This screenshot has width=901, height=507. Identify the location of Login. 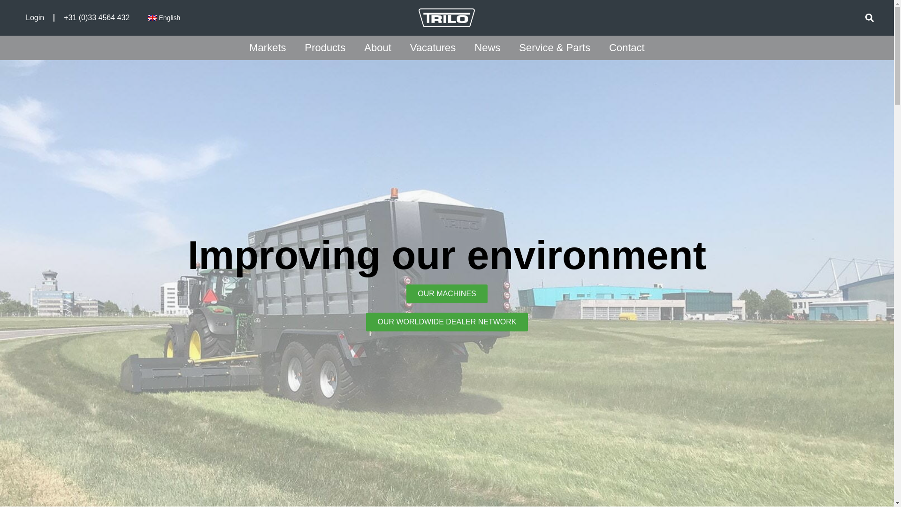
(35, 18).